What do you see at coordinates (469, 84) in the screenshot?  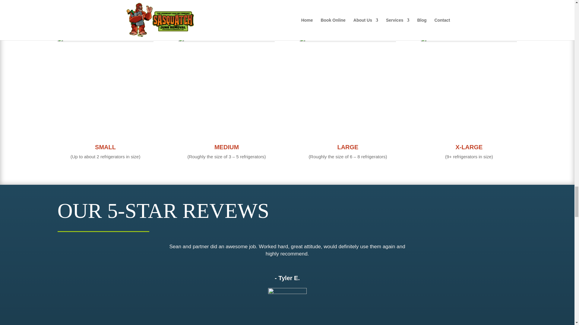 I see `x-large-orange` at bounding box center [469, 84].